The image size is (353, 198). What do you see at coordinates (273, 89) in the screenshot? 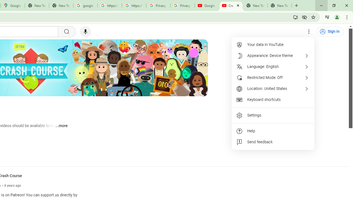
I see `Location: United States` at bounding box center [273, 89].